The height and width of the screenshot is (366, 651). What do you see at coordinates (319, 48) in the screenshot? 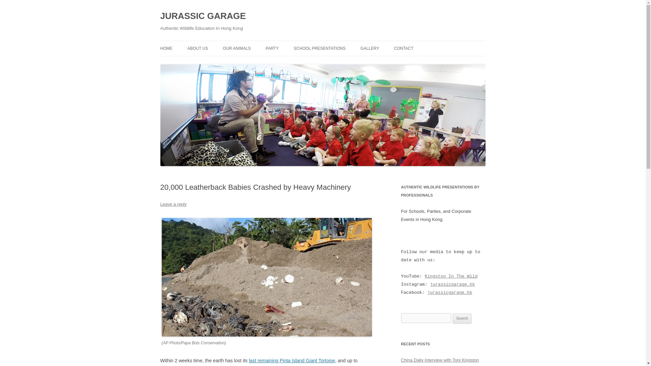
I see `SCHOOL PRESENTATIONS` at bounding box center [319, 48].